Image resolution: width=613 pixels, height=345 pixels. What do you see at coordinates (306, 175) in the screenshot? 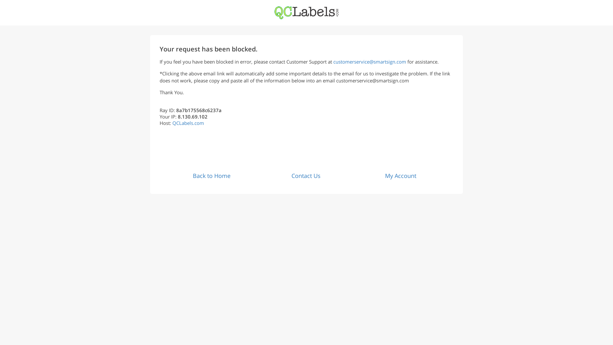
I see `Contact Us` at bounding box center [306, 175].